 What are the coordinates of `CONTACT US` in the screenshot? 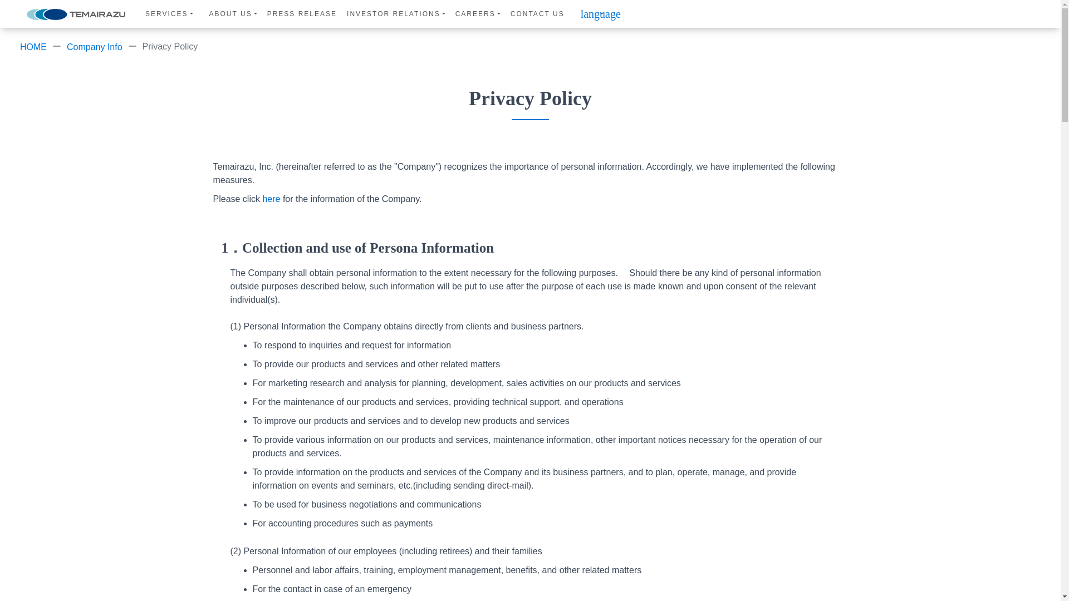 It's located at (537, 13).